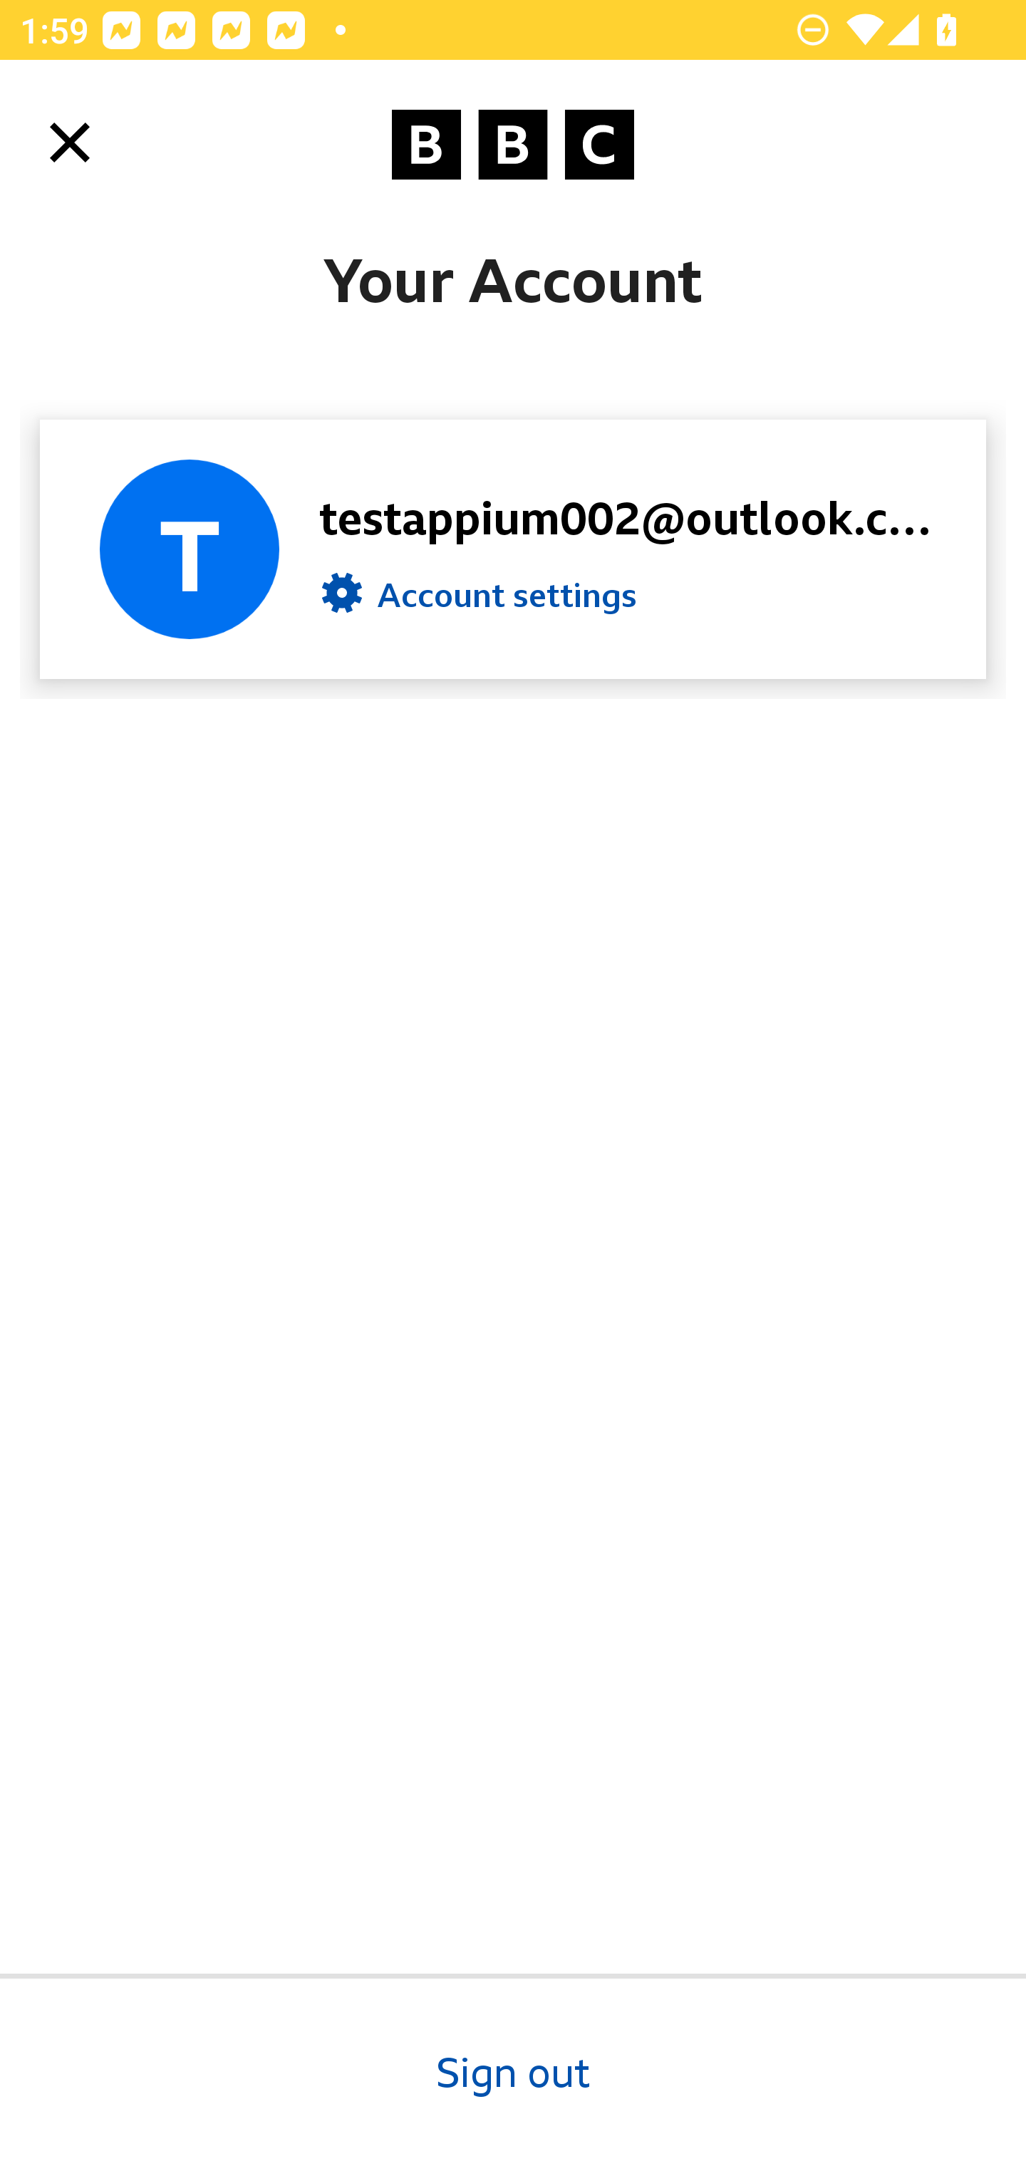 This screenshot has width=1026, height=2166. Describe the element at coordinates (70, 142) in the screenshot. I see `Close` at that location.